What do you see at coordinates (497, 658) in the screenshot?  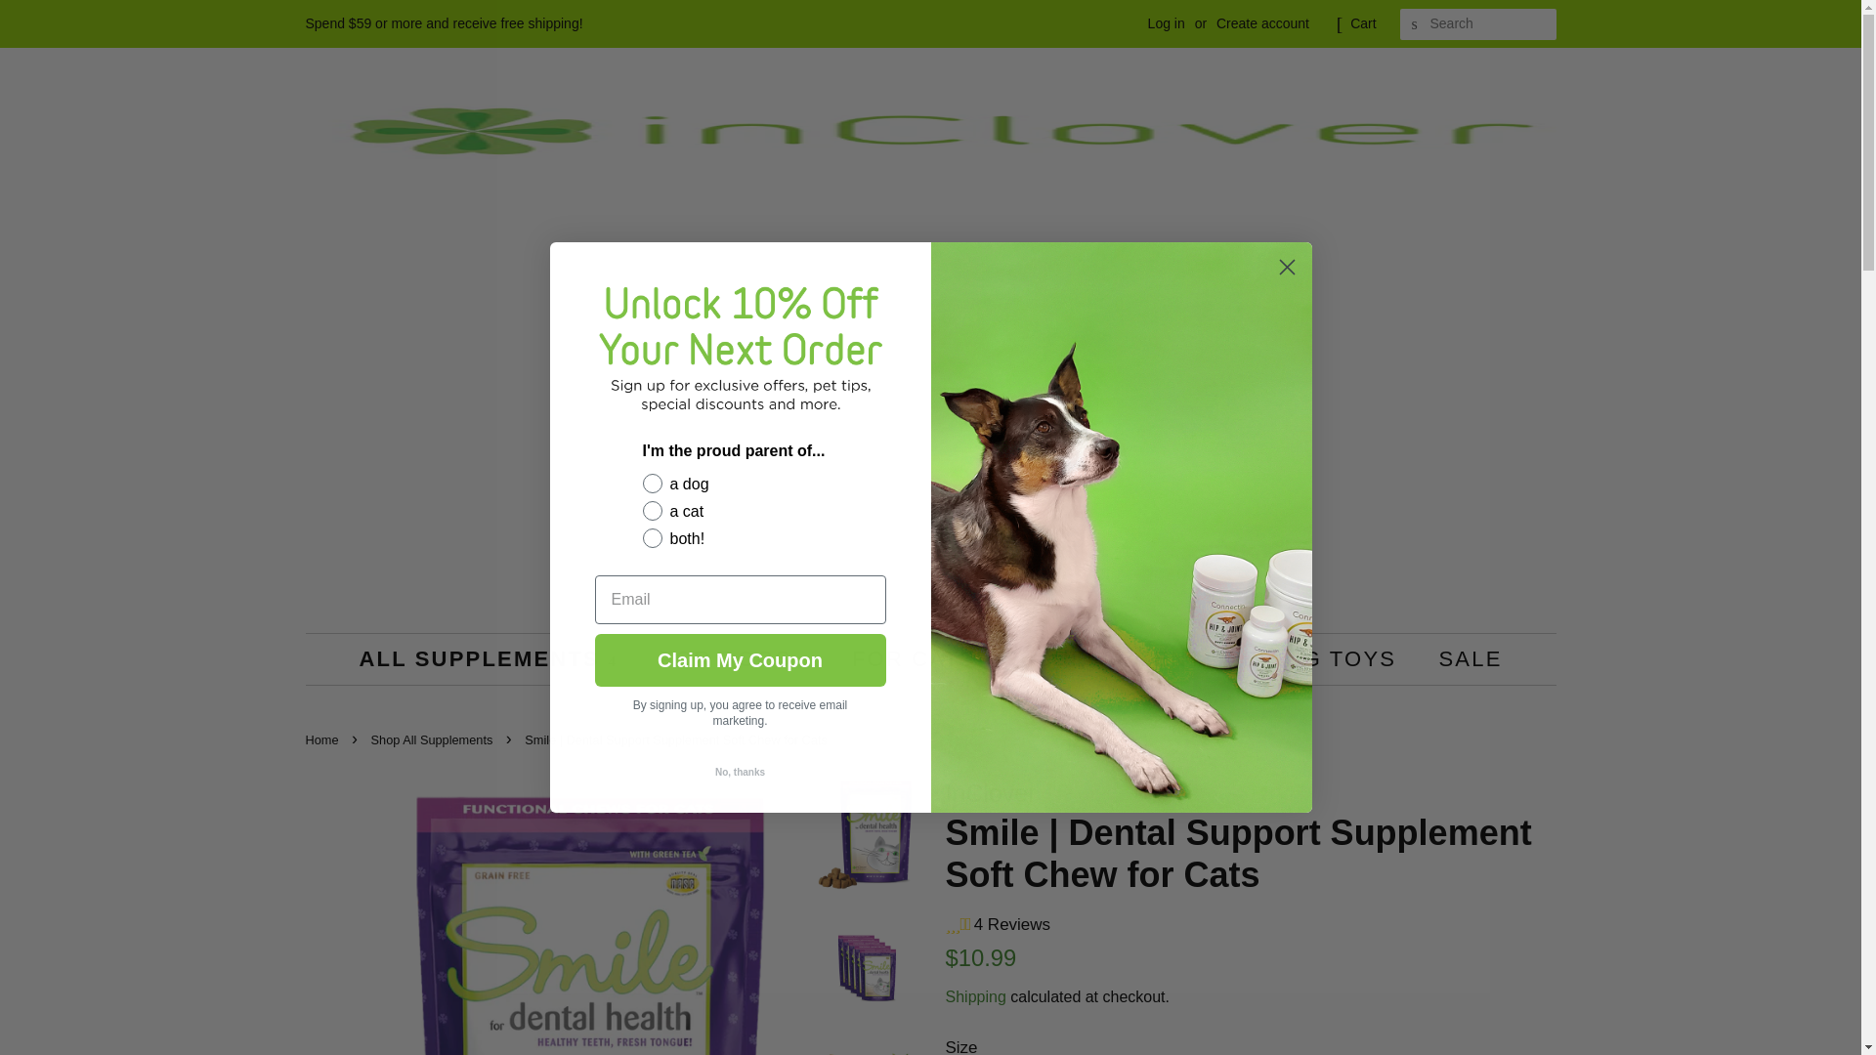 I see `ALL SUPPLEMENTS` at bounding box center [497, 658].